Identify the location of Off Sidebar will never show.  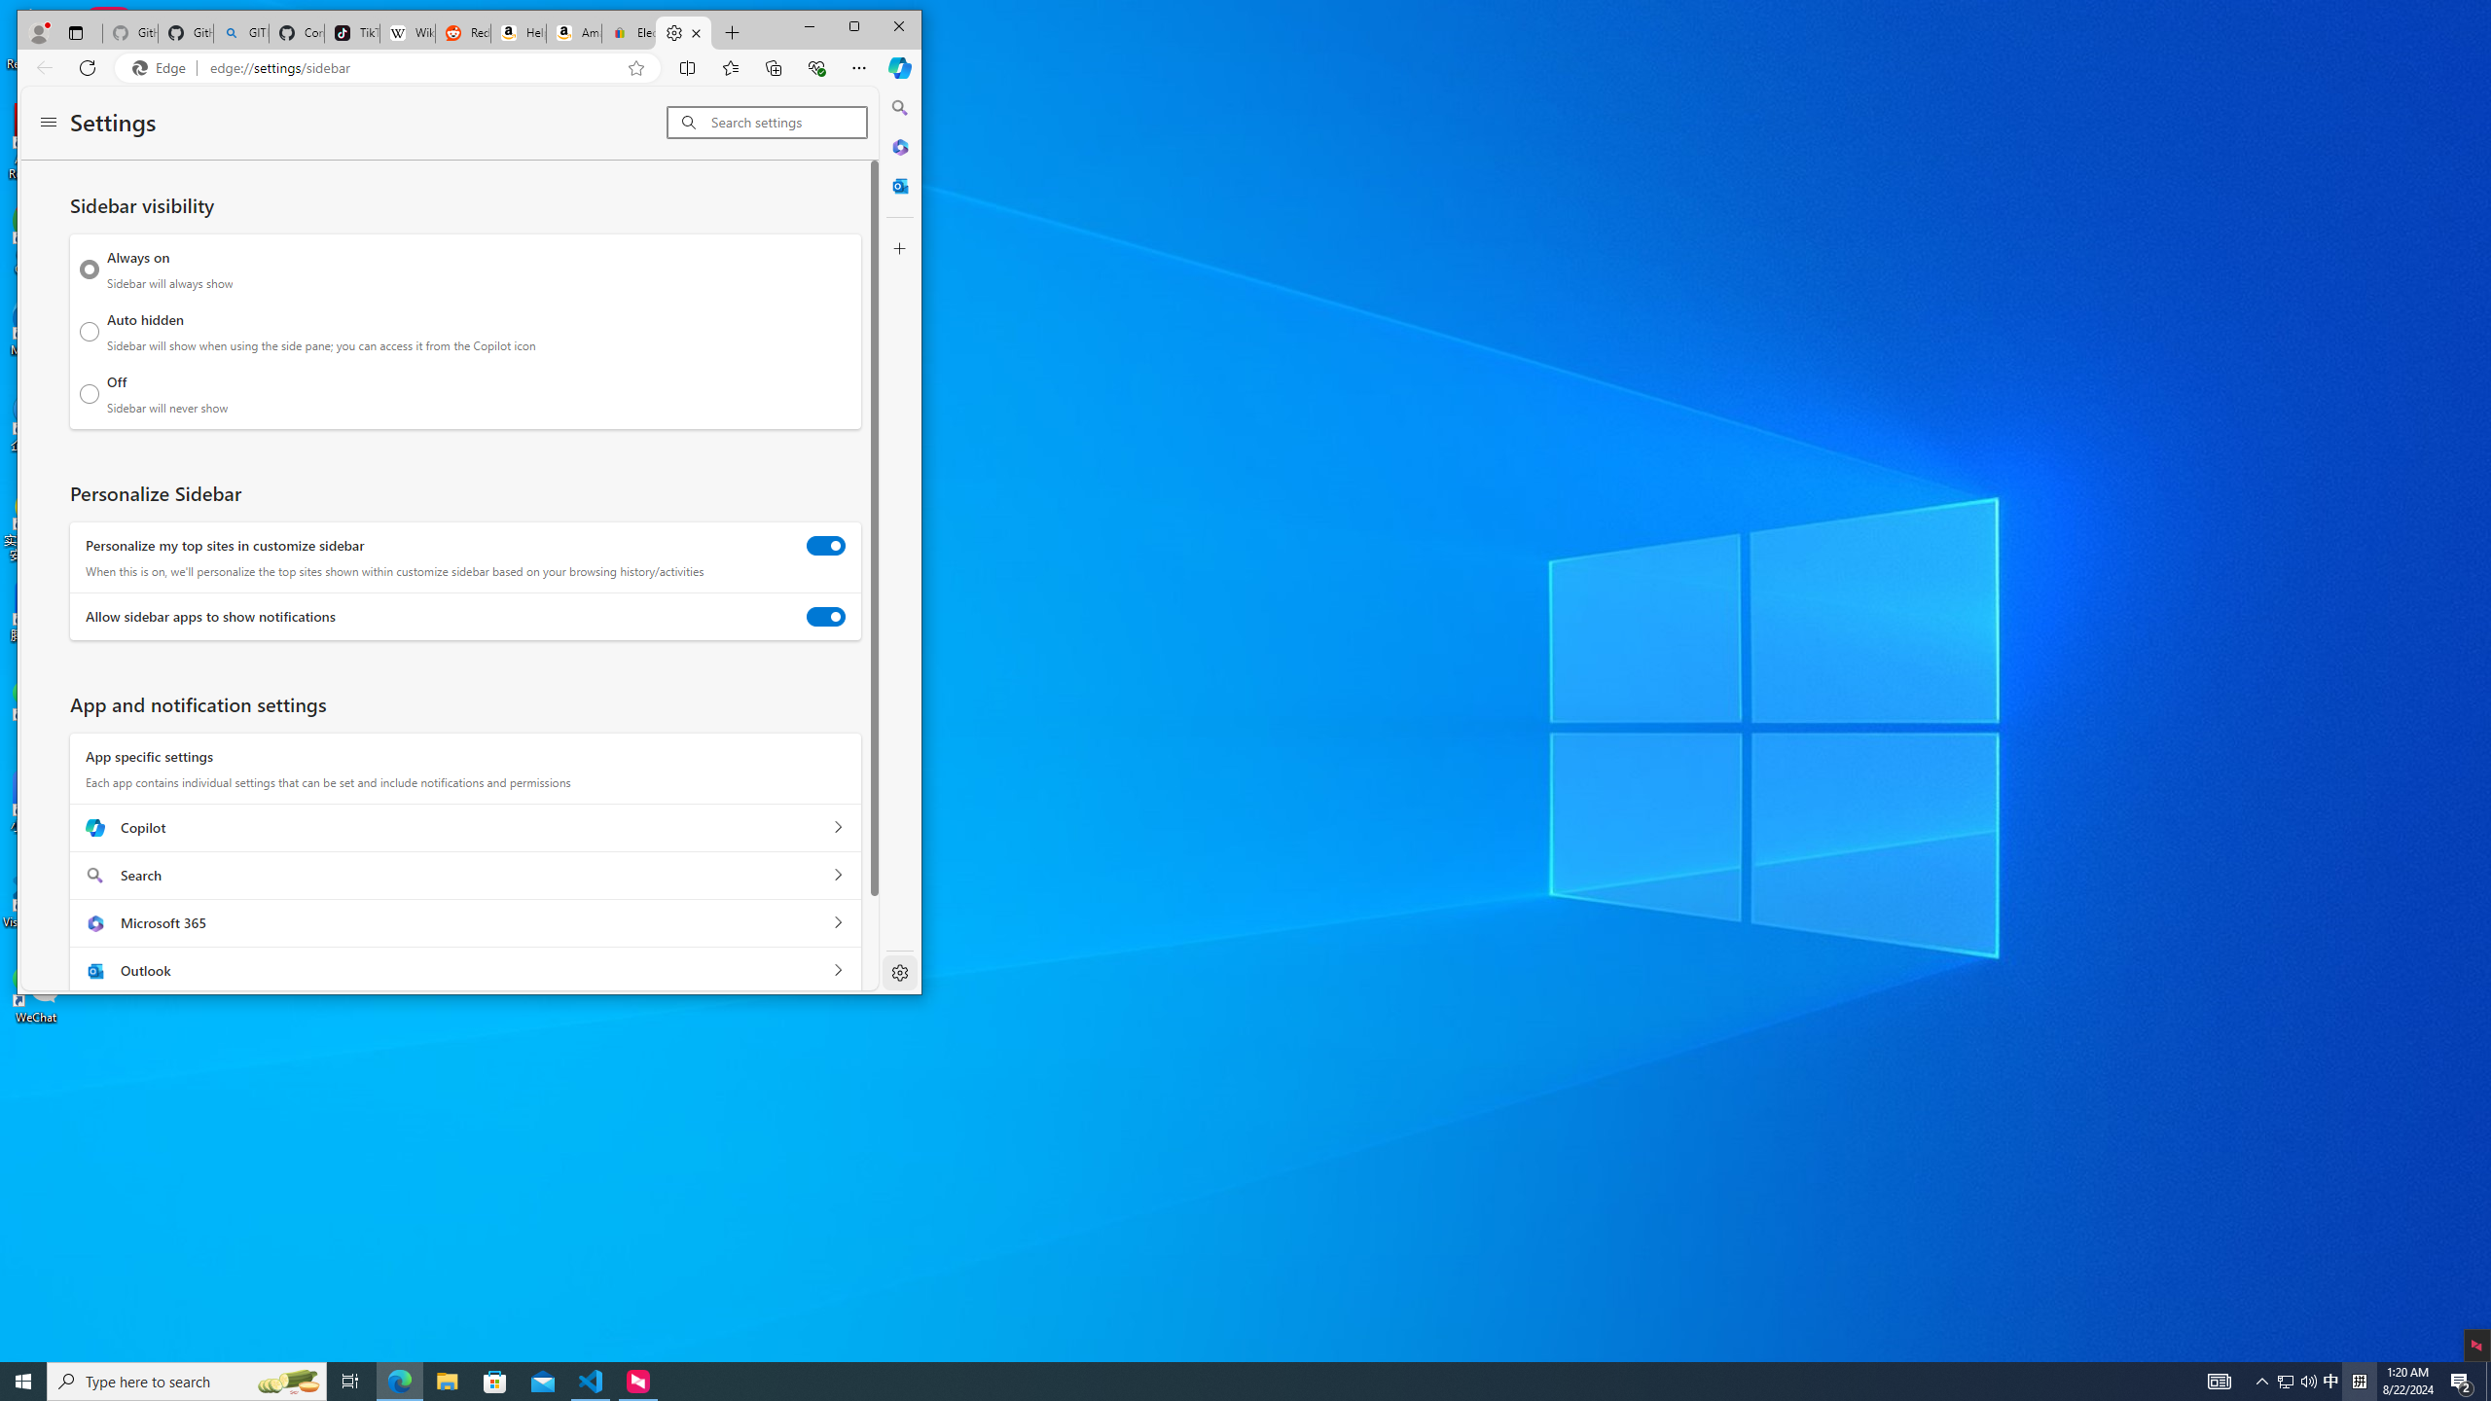
(90, 393).